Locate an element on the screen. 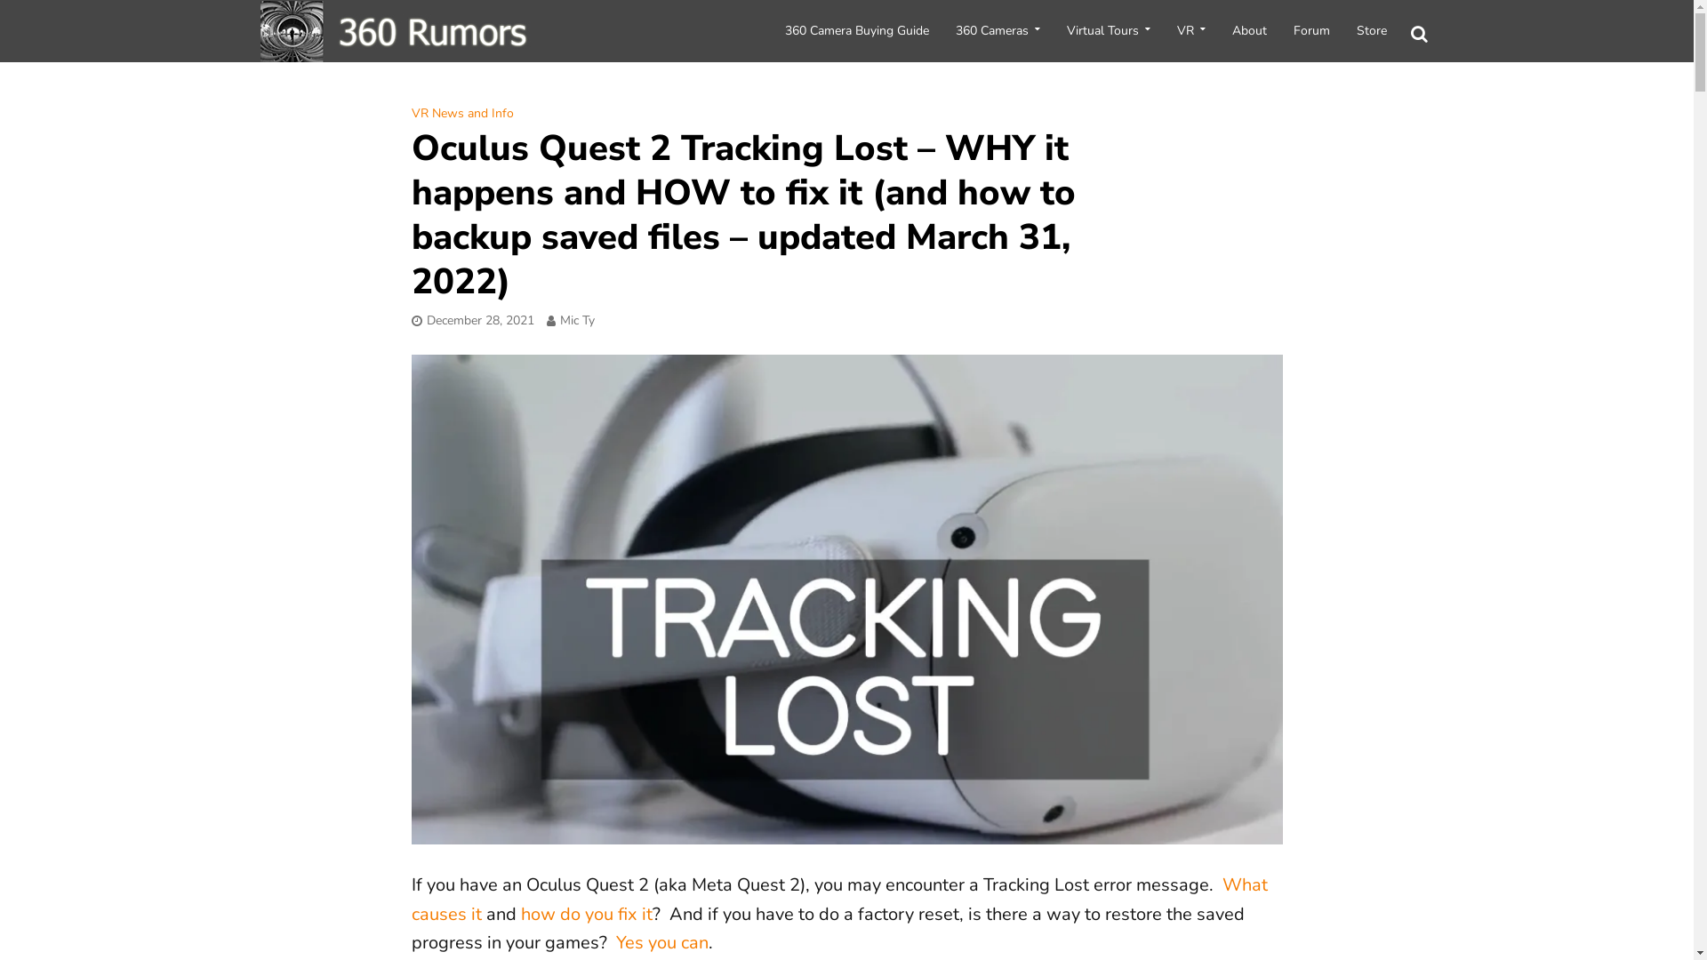 Image resolution: width=1707 pixels, height=960 pixels. What causes it is located at coordinates (839, 901).